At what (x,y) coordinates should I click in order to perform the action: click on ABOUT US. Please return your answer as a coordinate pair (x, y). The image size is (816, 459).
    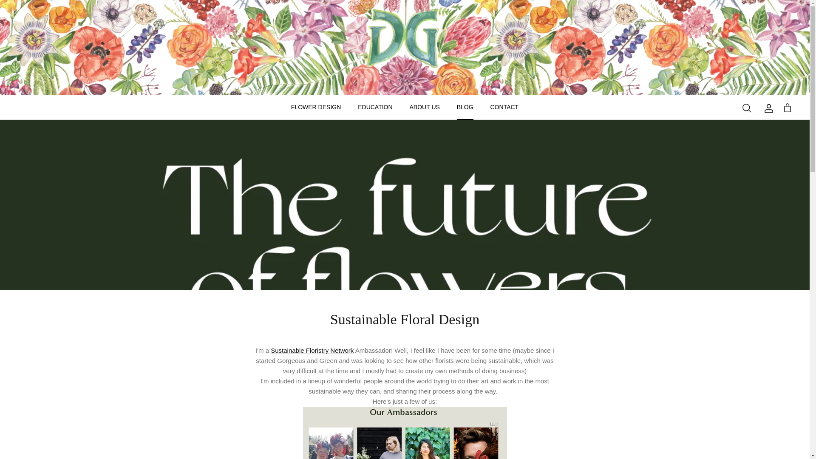
    Looking at the image, I should click on (425, 107).